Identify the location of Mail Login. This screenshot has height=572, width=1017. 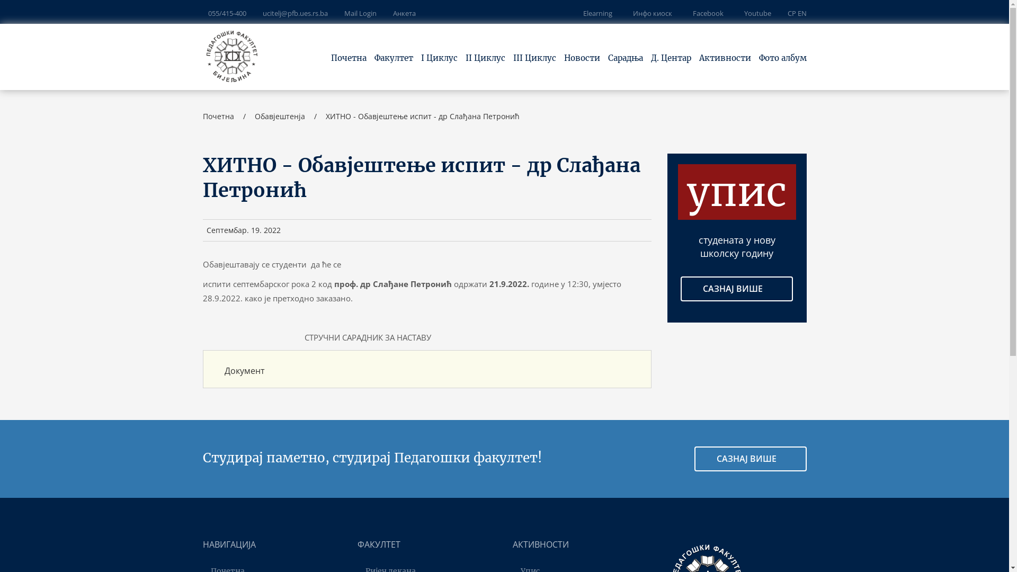
(360, 13).